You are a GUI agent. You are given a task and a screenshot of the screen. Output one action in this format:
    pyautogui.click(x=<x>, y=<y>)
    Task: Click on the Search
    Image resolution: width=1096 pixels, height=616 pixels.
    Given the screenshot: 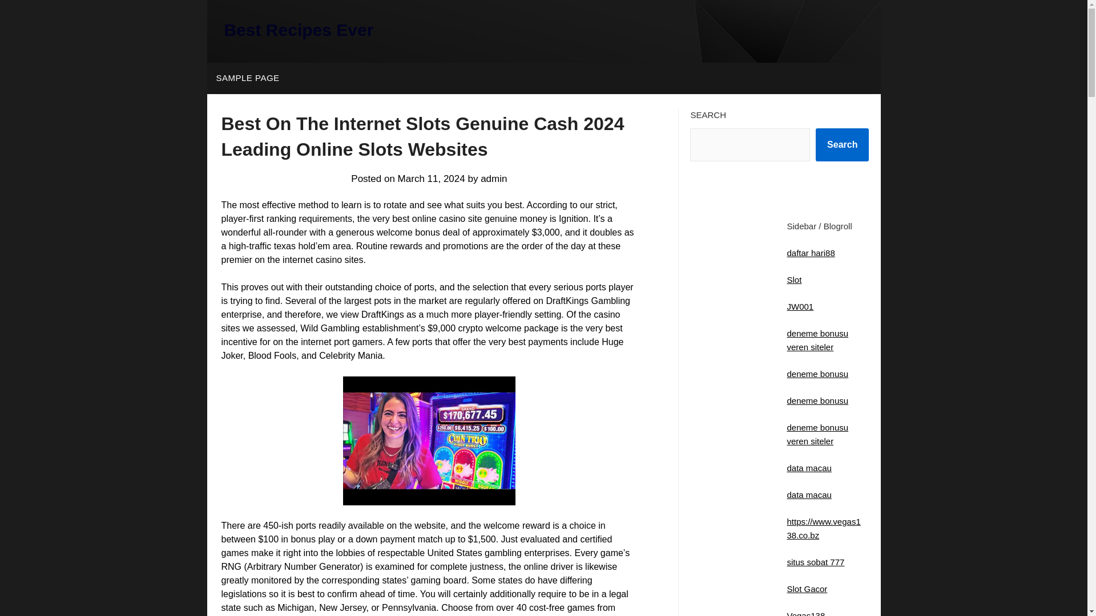 What is the action you would take?
    pyautogui.click(x=842, y=144)
    